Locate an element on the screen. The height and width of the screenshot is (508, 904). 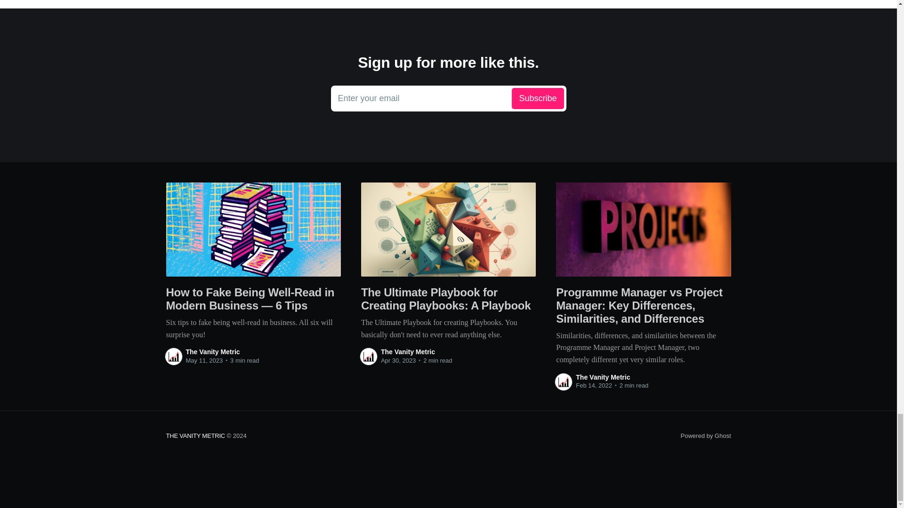
The Vanity Metric is located at coordinates (448, 99).